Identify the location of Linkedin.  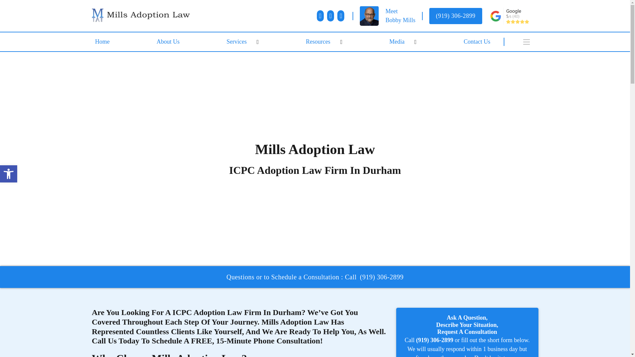
(318, 42).